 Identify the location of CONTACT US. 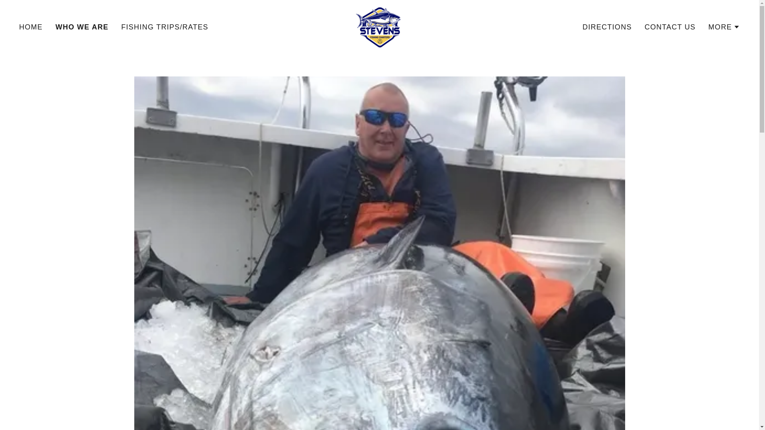
(670, 27).